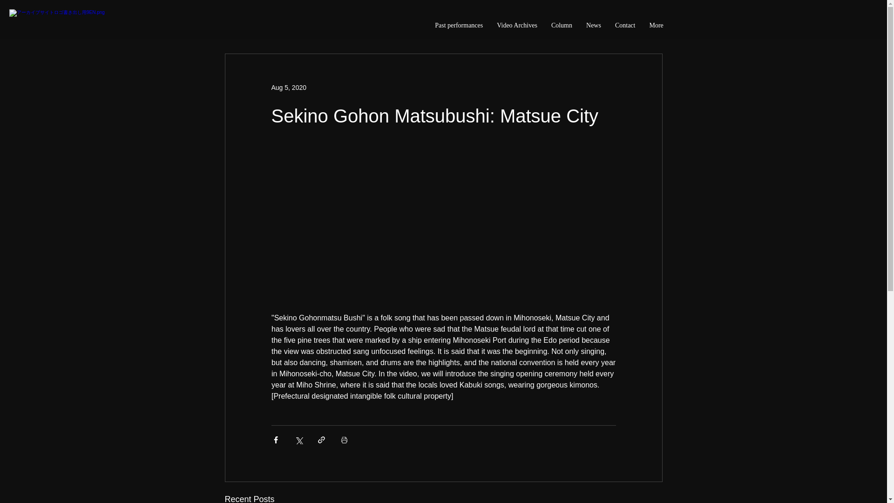  What do you see at coordinates (141, 21) in the screenshot?
I see `Shimane Traditional Performing Arts Archives` at bounding box center [141, 21].